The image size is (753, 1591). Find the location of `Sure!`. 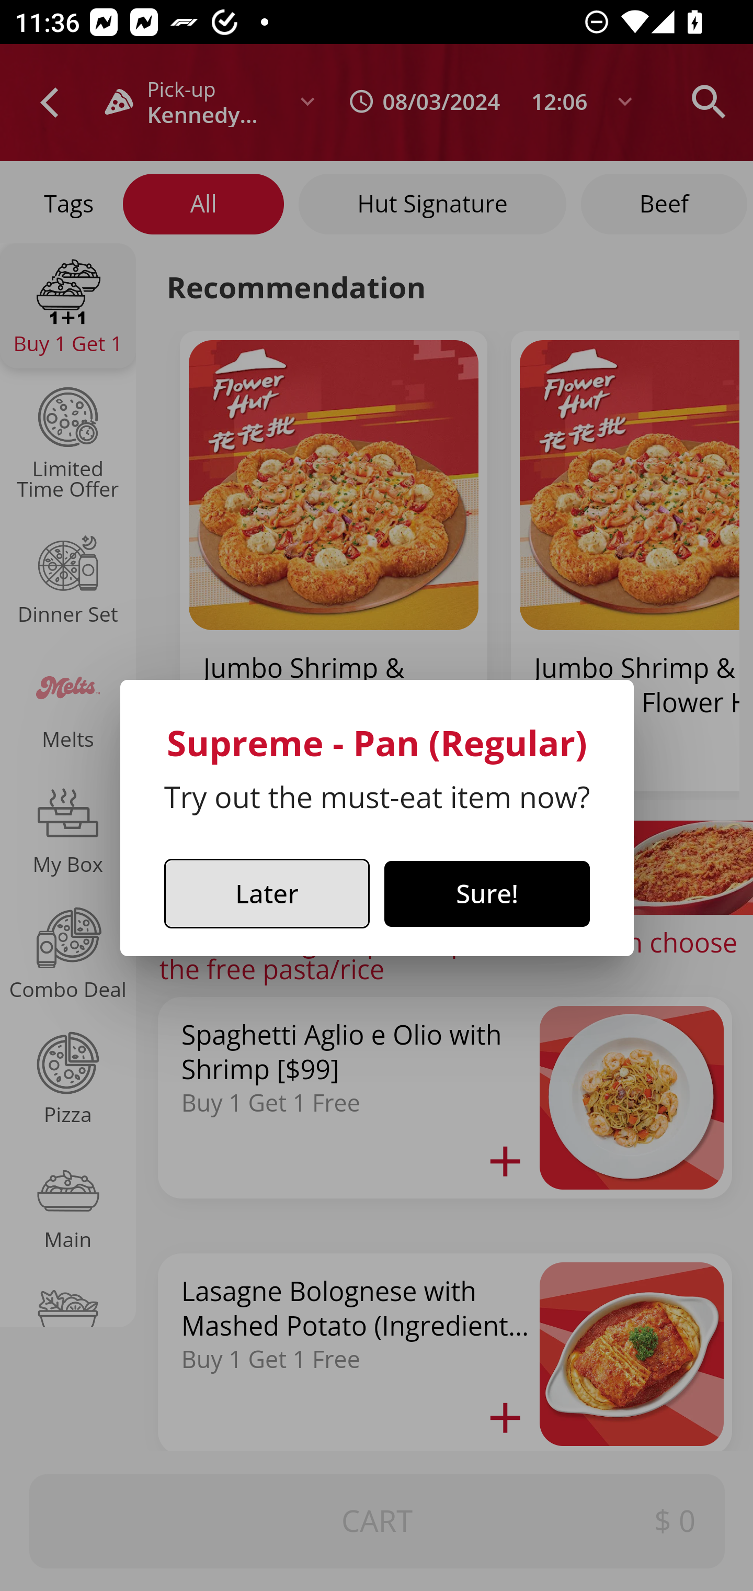

Sure! is located at coordinates (487, 894).